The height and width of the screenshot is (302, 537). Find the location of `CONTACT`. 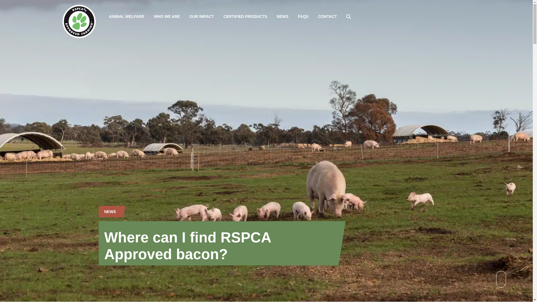

CONTACT is located at coordinates (327, 17).